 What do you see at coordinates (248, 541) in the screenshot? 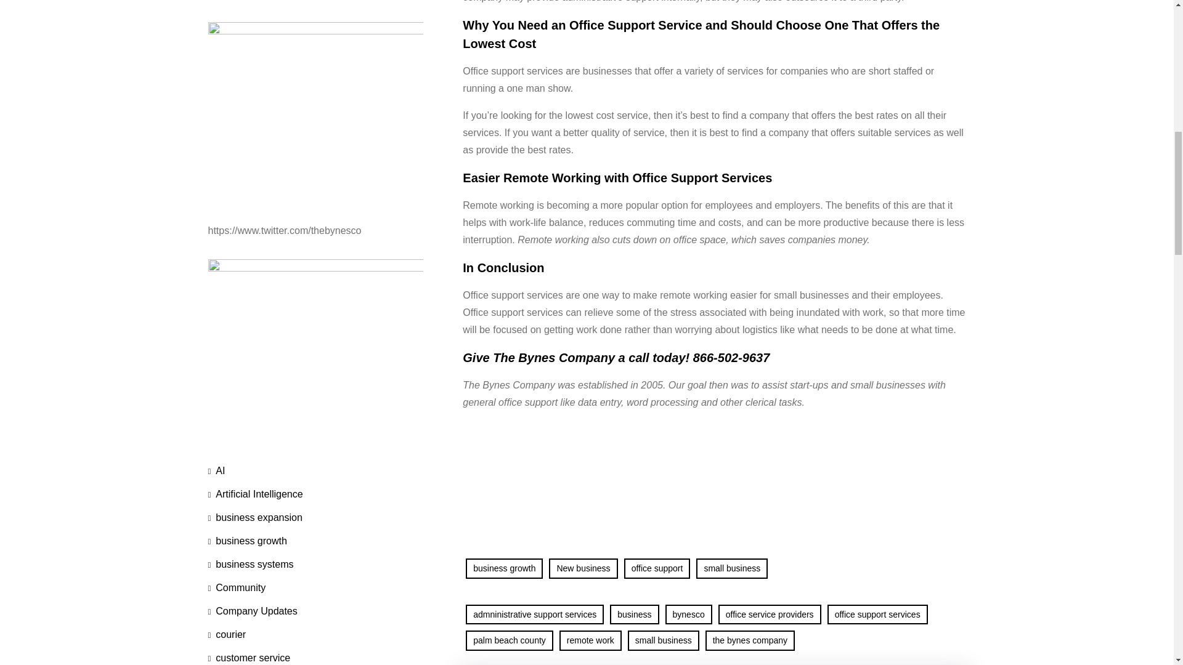
I see `business growth` at bounding box center [248, 541].